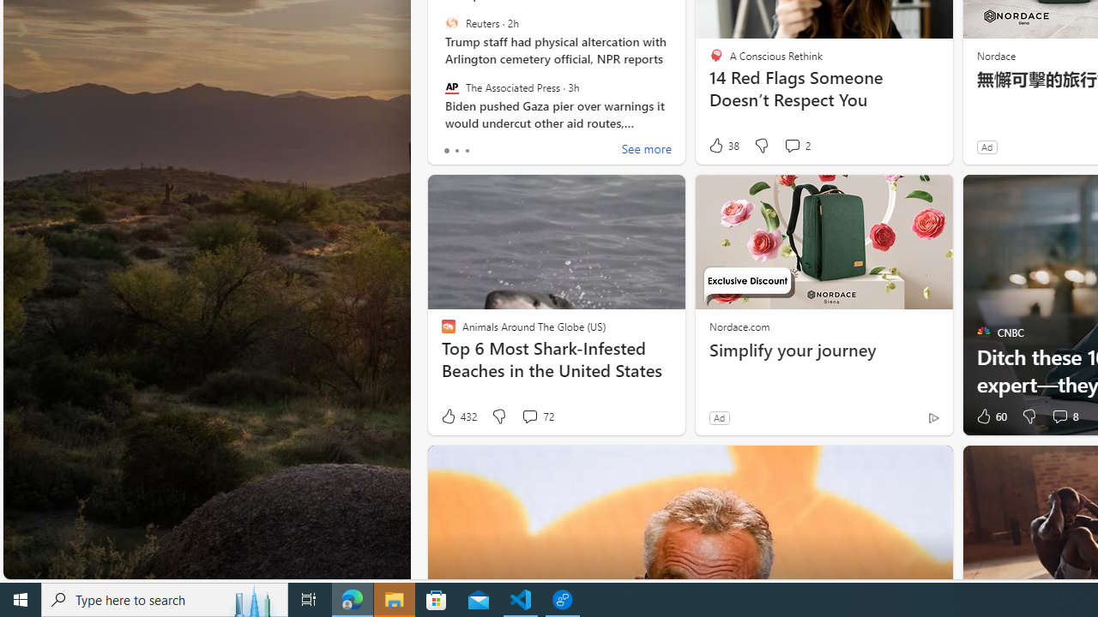  I want to click on tab-0, so click(446, 151).